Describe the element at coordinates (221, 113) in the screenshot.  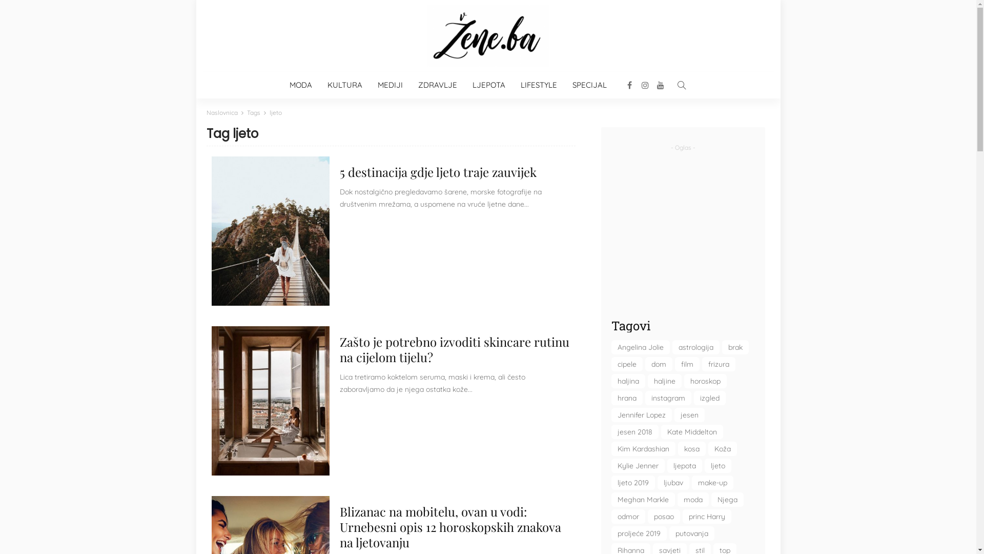
I see `Naslovnica` at that location.